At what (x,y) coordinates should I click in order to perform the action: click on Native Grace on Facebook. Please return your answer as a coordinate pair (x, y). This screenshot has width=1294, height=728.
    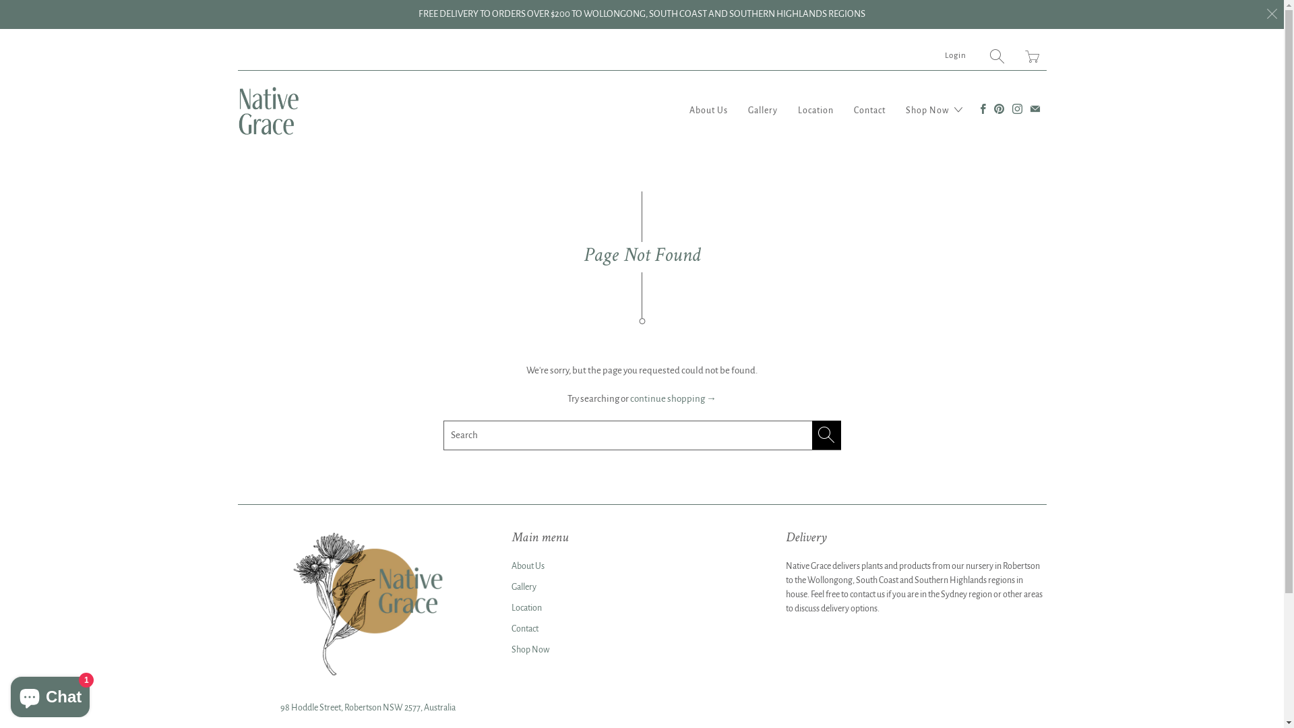
    Looking at the image, I should click on (983, 109).